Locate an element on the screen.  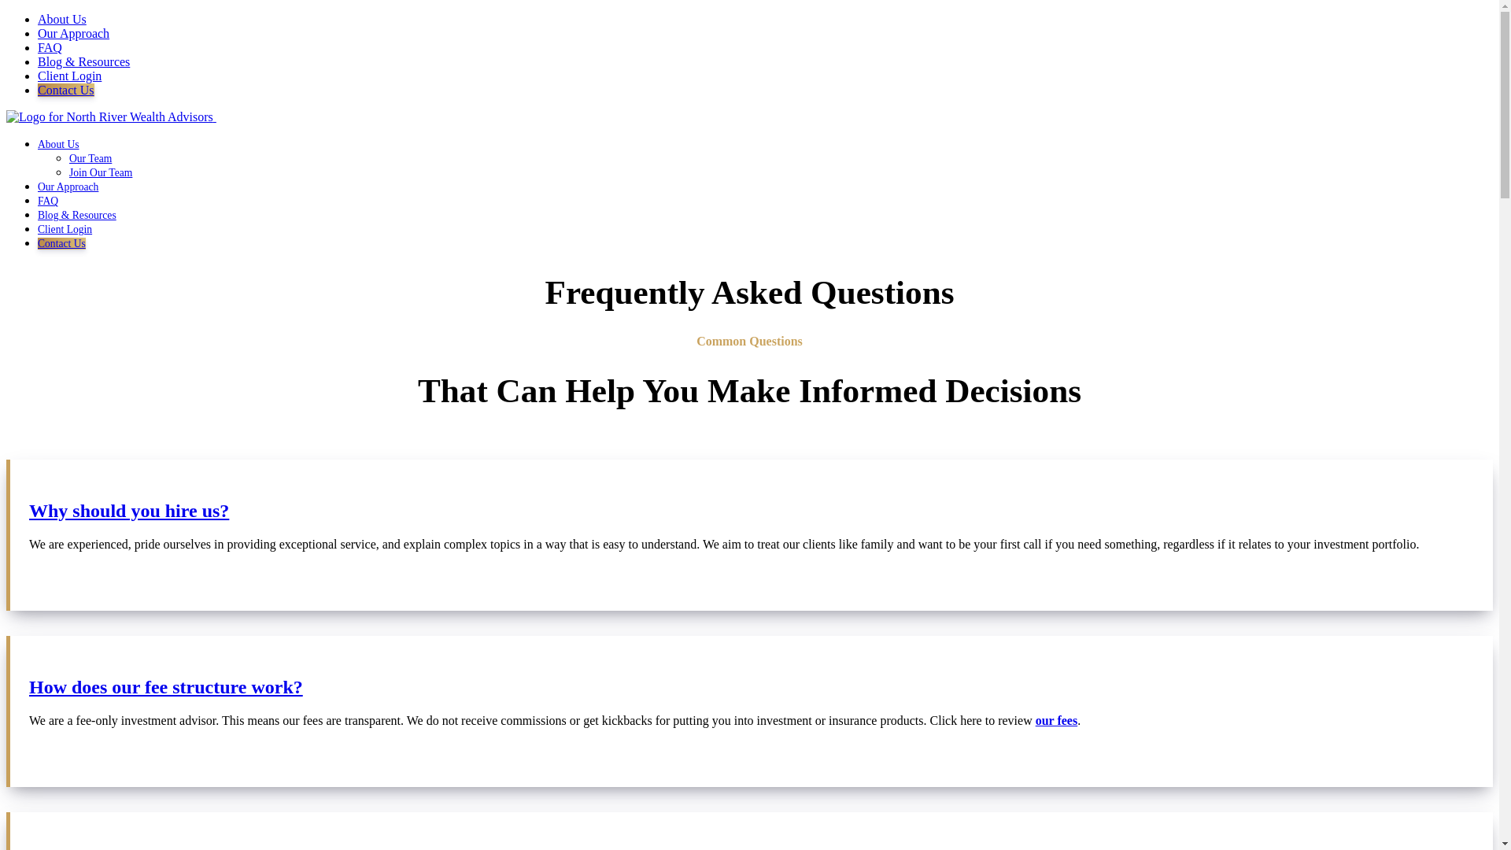
How does our fee structure work? is located at coordinates (751, 686).